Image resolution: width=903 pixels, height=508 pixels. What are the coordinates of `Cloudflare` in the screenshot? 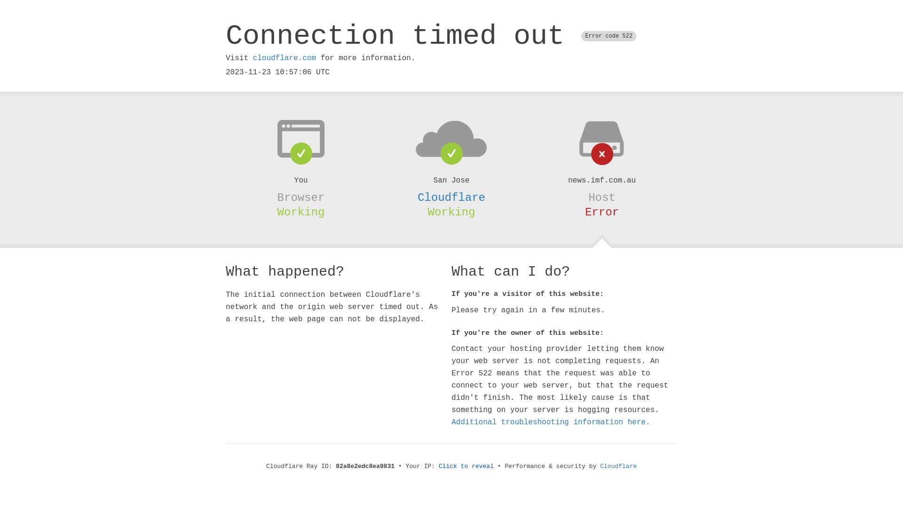 It's located at (451, 198).